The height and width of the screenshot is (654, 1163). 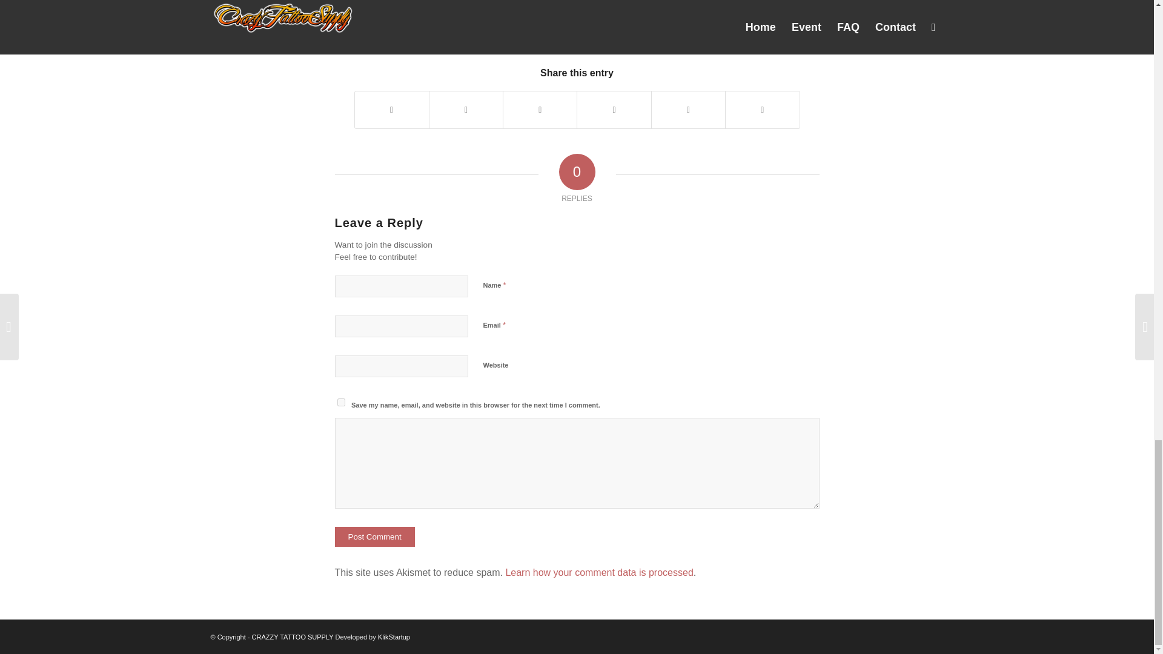 What do you see at coordinates (394, 637) in the screenshot?
I see `KlikStartup` at bounding box center [394, 637].